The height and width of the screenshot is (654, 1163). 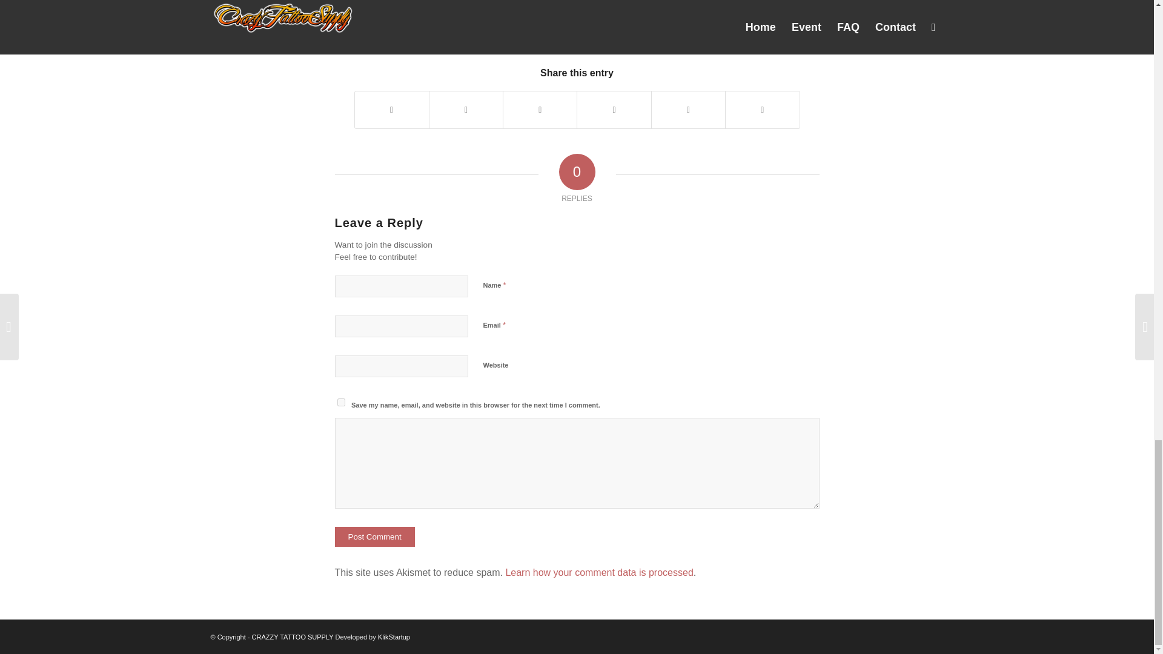 What do you see at coordinates (394, 637) in the screenshot?
I see `KlikStartup` at bounding box center [394, 637].